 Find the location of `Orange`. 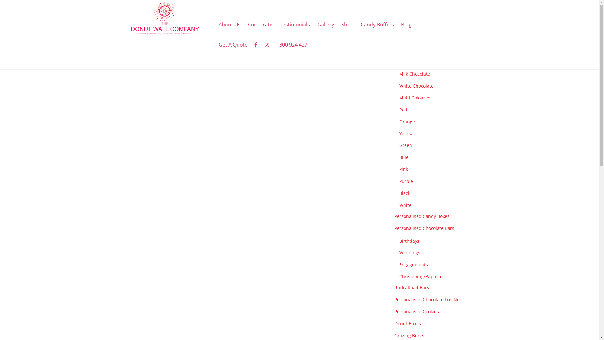

Orange is located at coordinates (407, 122).